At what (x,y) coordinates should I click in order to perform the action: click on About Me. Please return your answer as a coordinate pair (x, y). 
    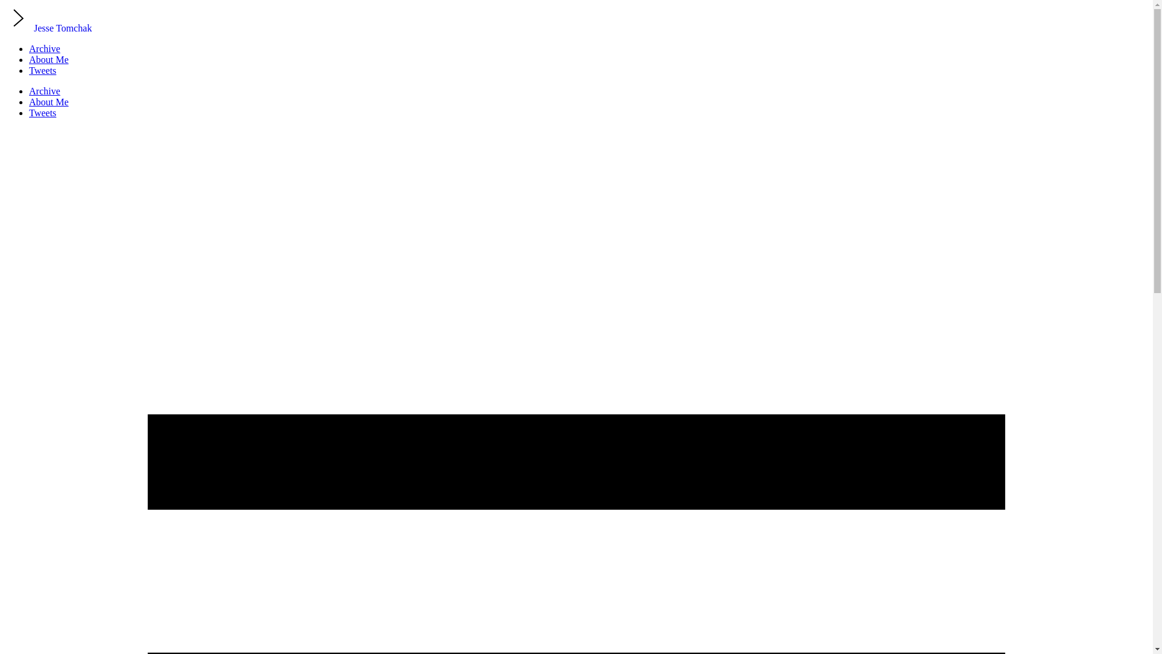
    Looking at the image, I should click on (48, 102).